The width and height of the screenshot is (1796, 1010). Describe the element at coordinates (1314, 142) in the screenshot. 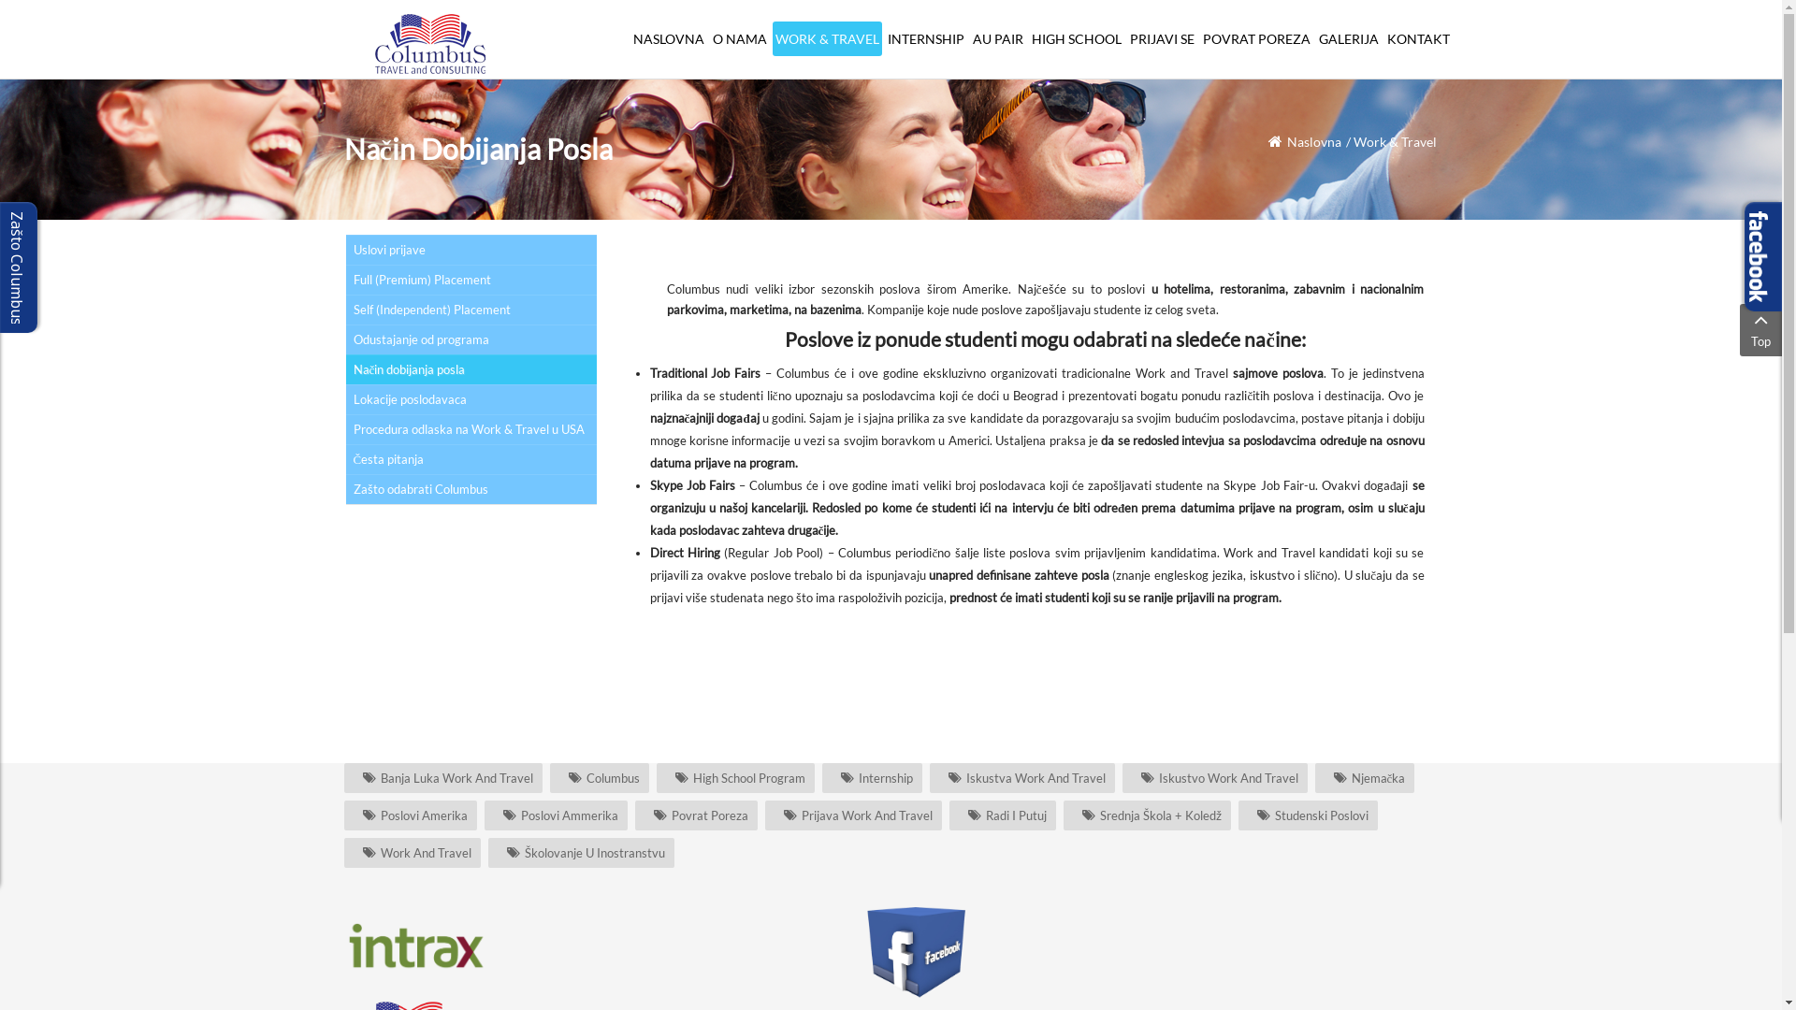

I see `Naslovna` at that location.